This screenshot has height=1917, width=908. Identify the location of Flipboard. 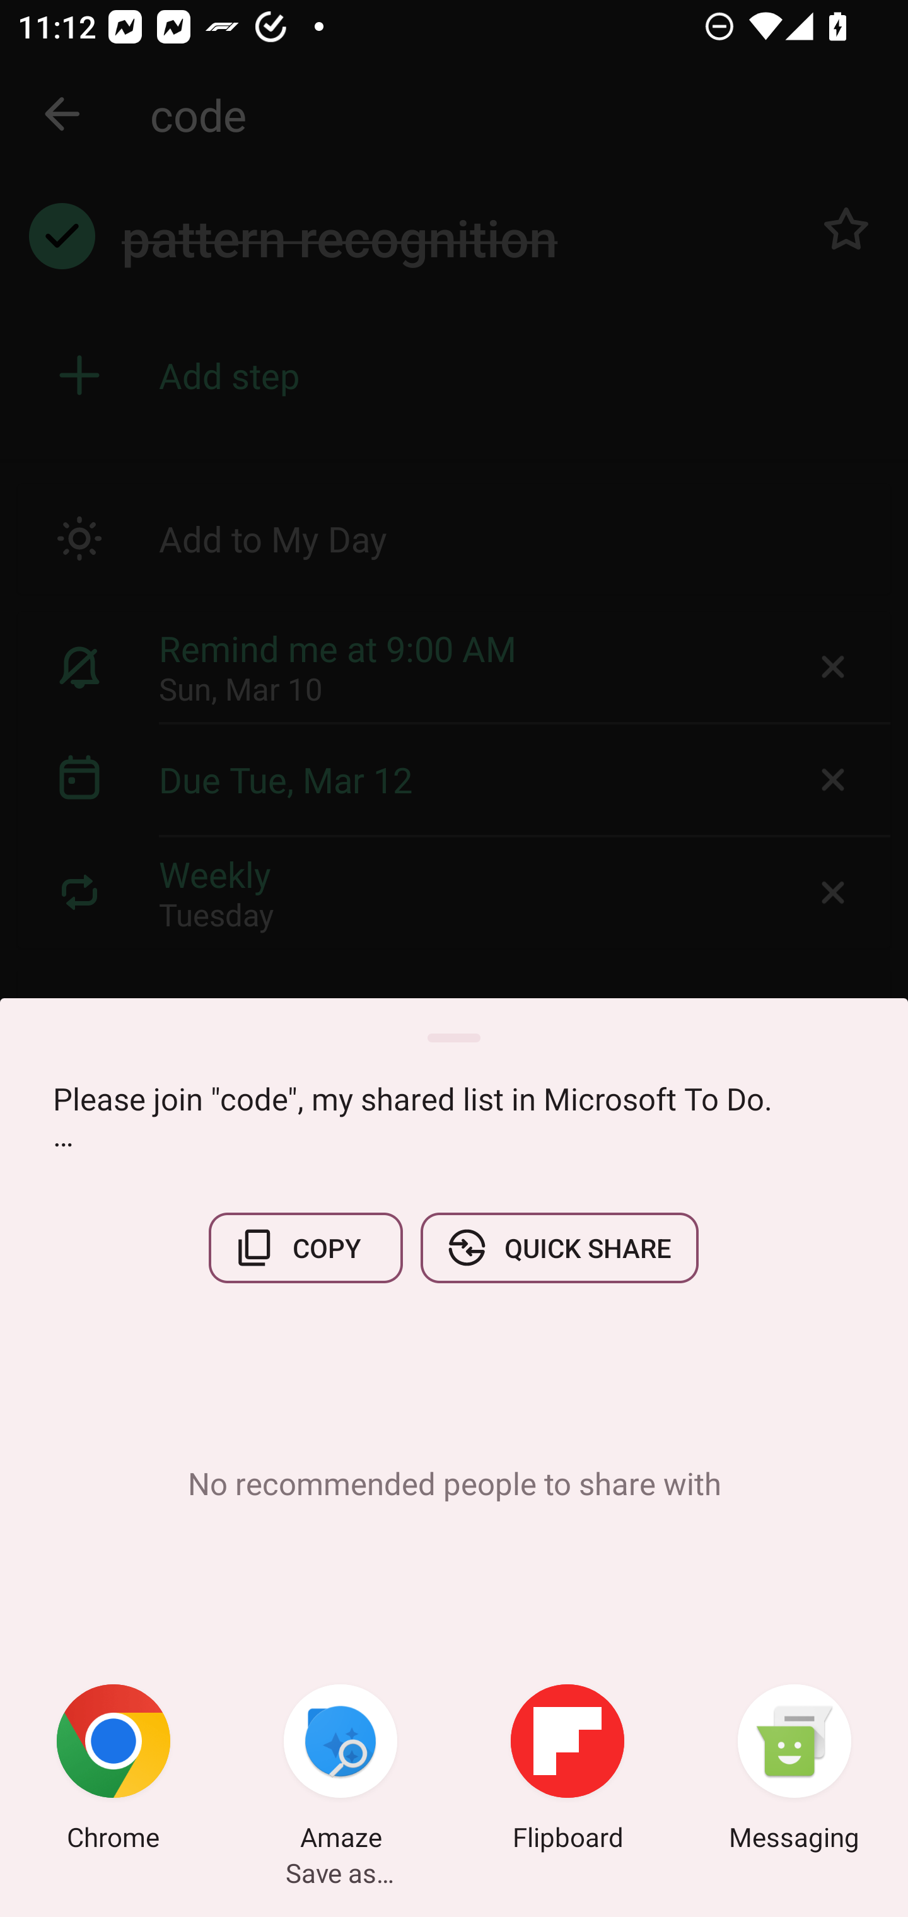
(567, 1771).